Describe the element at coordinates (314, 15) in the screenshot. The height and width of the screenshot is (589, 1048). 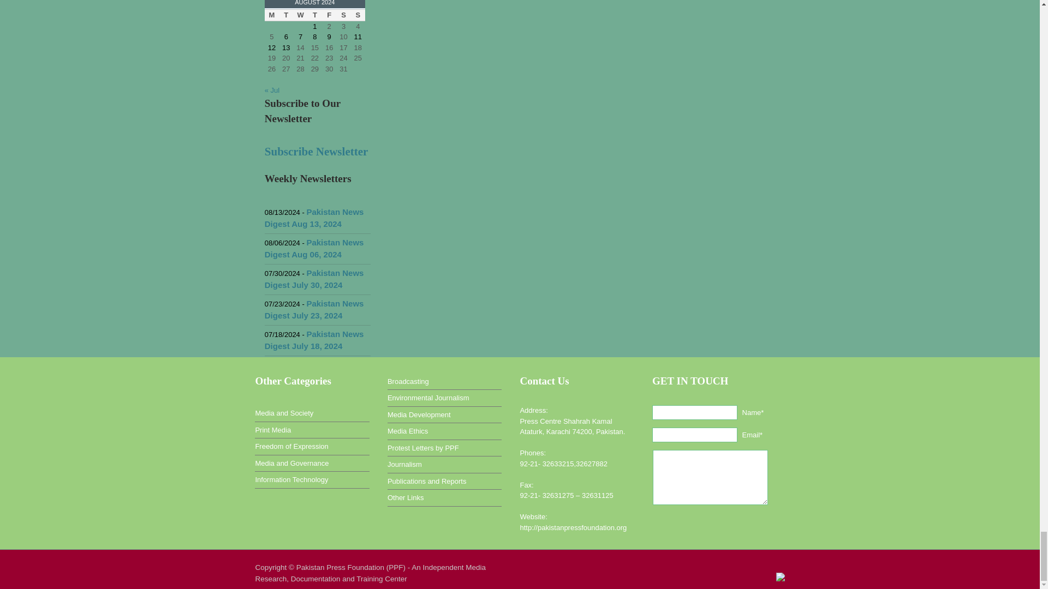
I see `Thursday` at that location.